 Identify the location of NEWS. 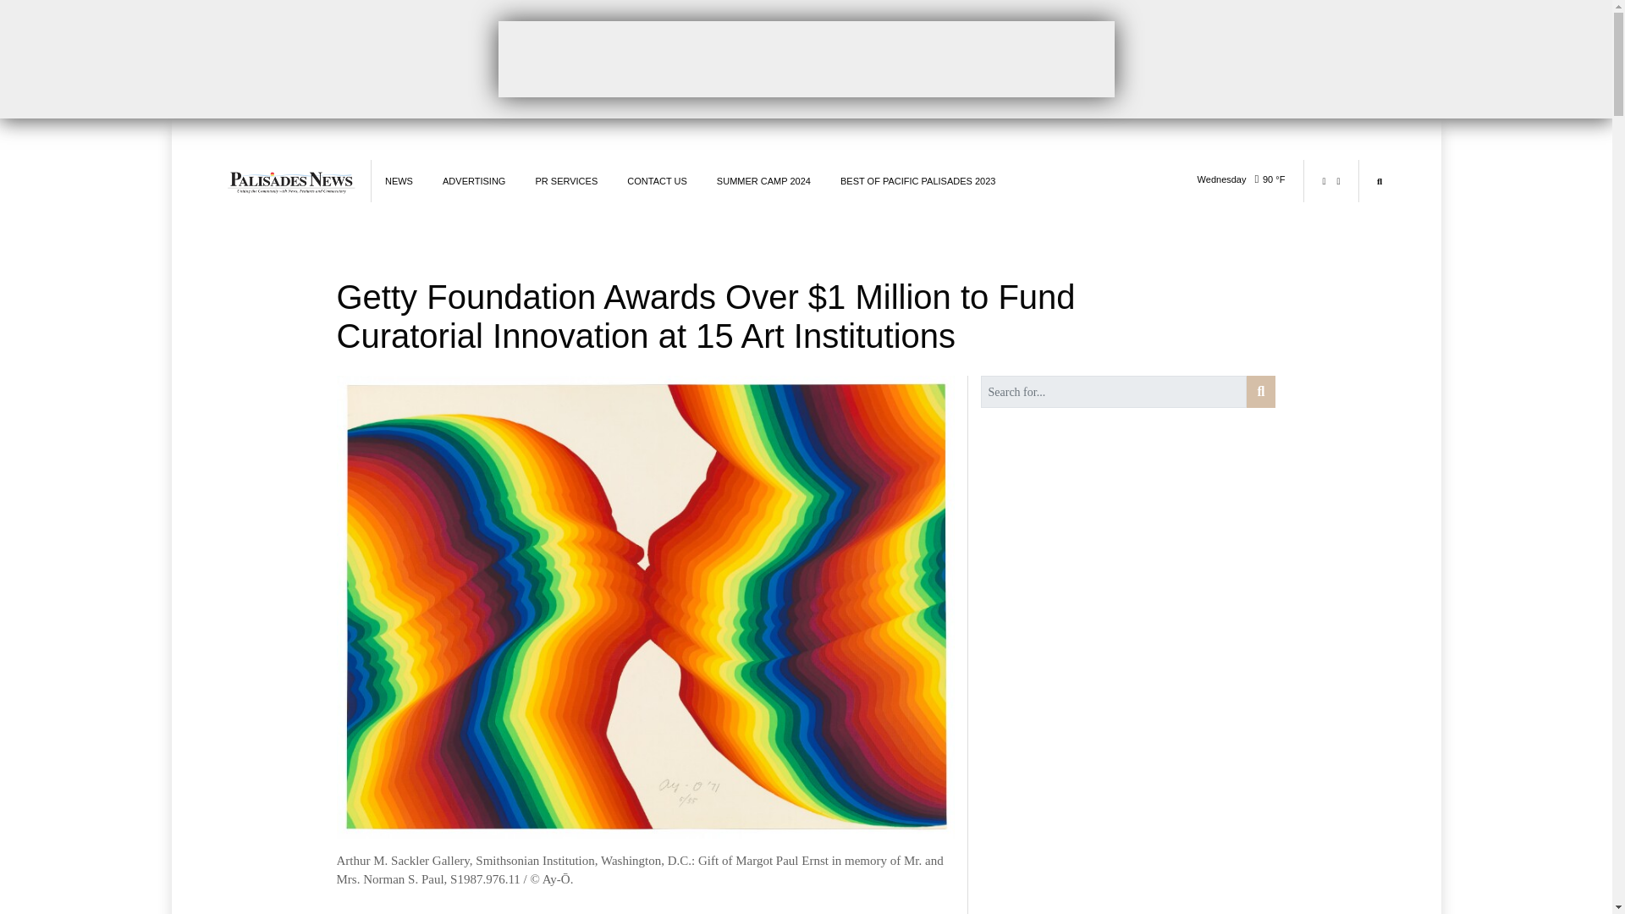
(399, 181).